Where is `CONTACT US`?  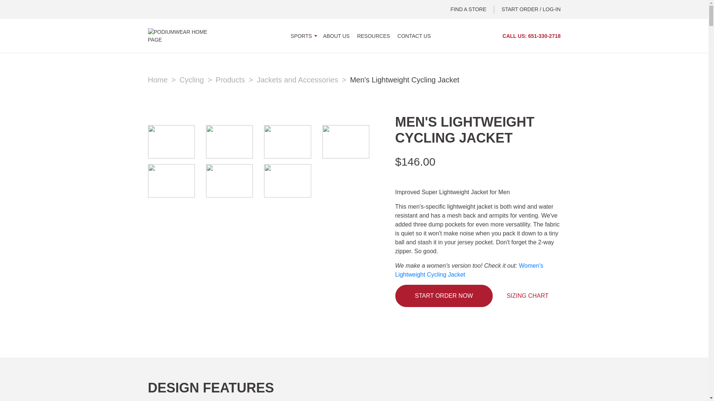 CONTACT US is located at coordinates (414, 35).